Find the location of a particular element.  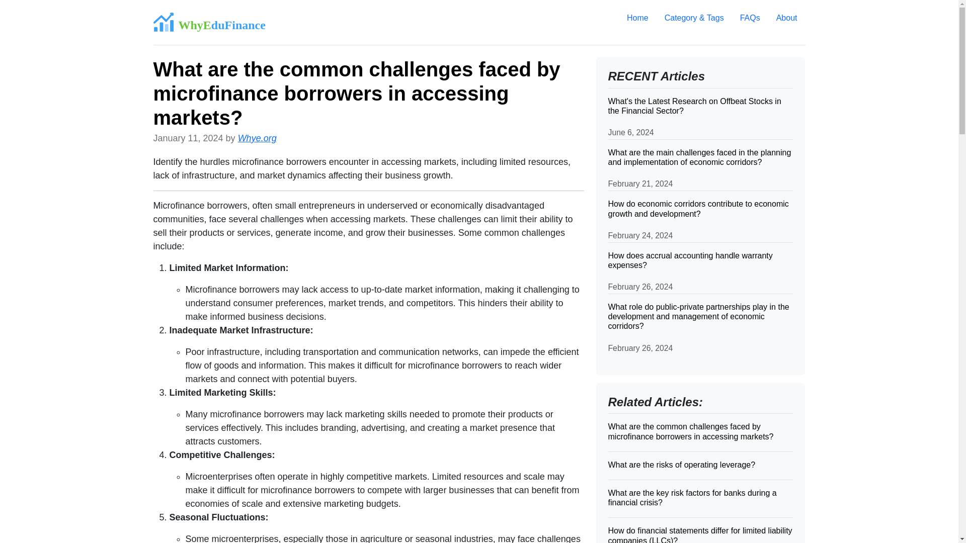

FAQs is located at coordinates (750, 18).